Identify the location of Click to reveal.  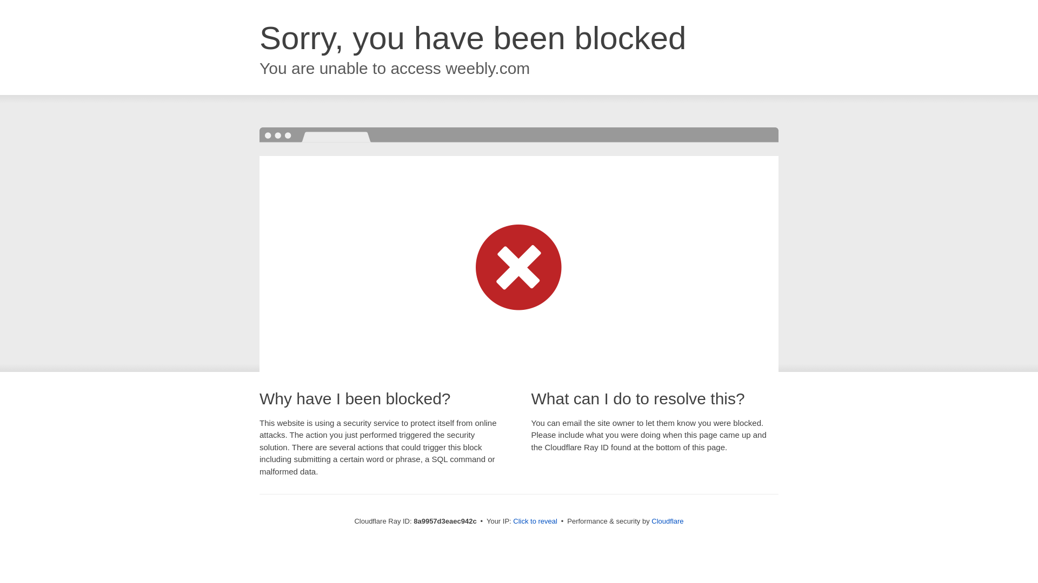
(535, 521).